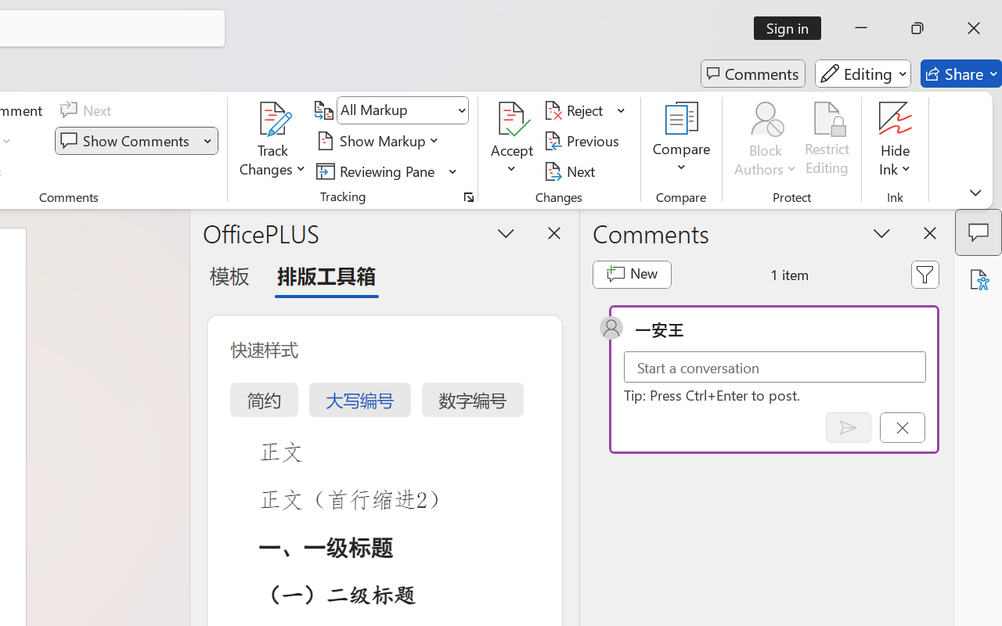 The width and height of the screenshot is (1002, 626). I want to click on Show Comments, so click(127, 141).